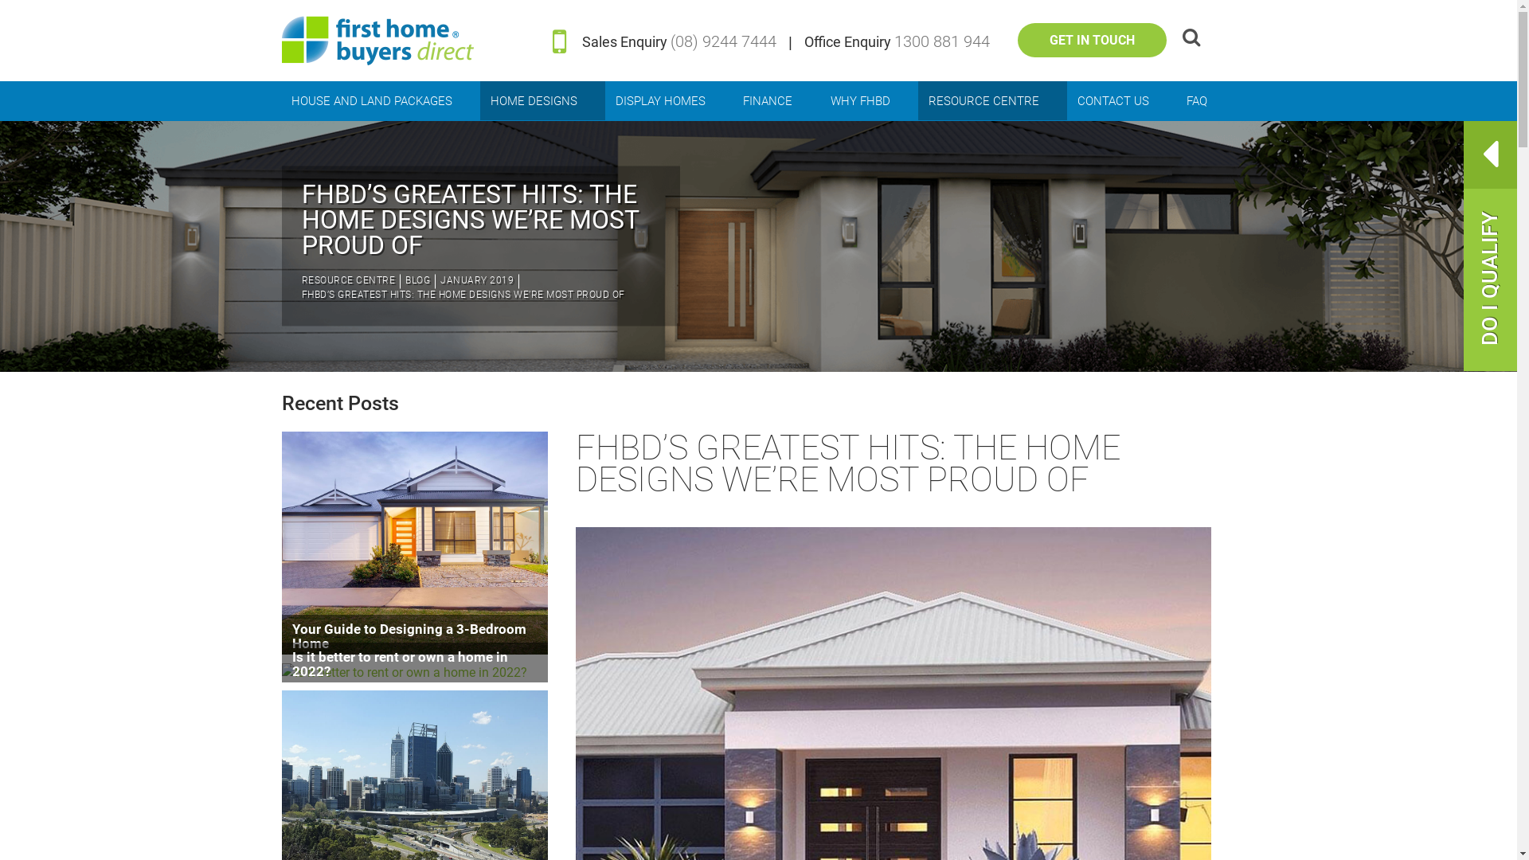 The height and width of the screenshot is (860, 1529). Describe the element at coordinates (479, 282) in the screenshot. I see `JANUARY 2019` at that location.